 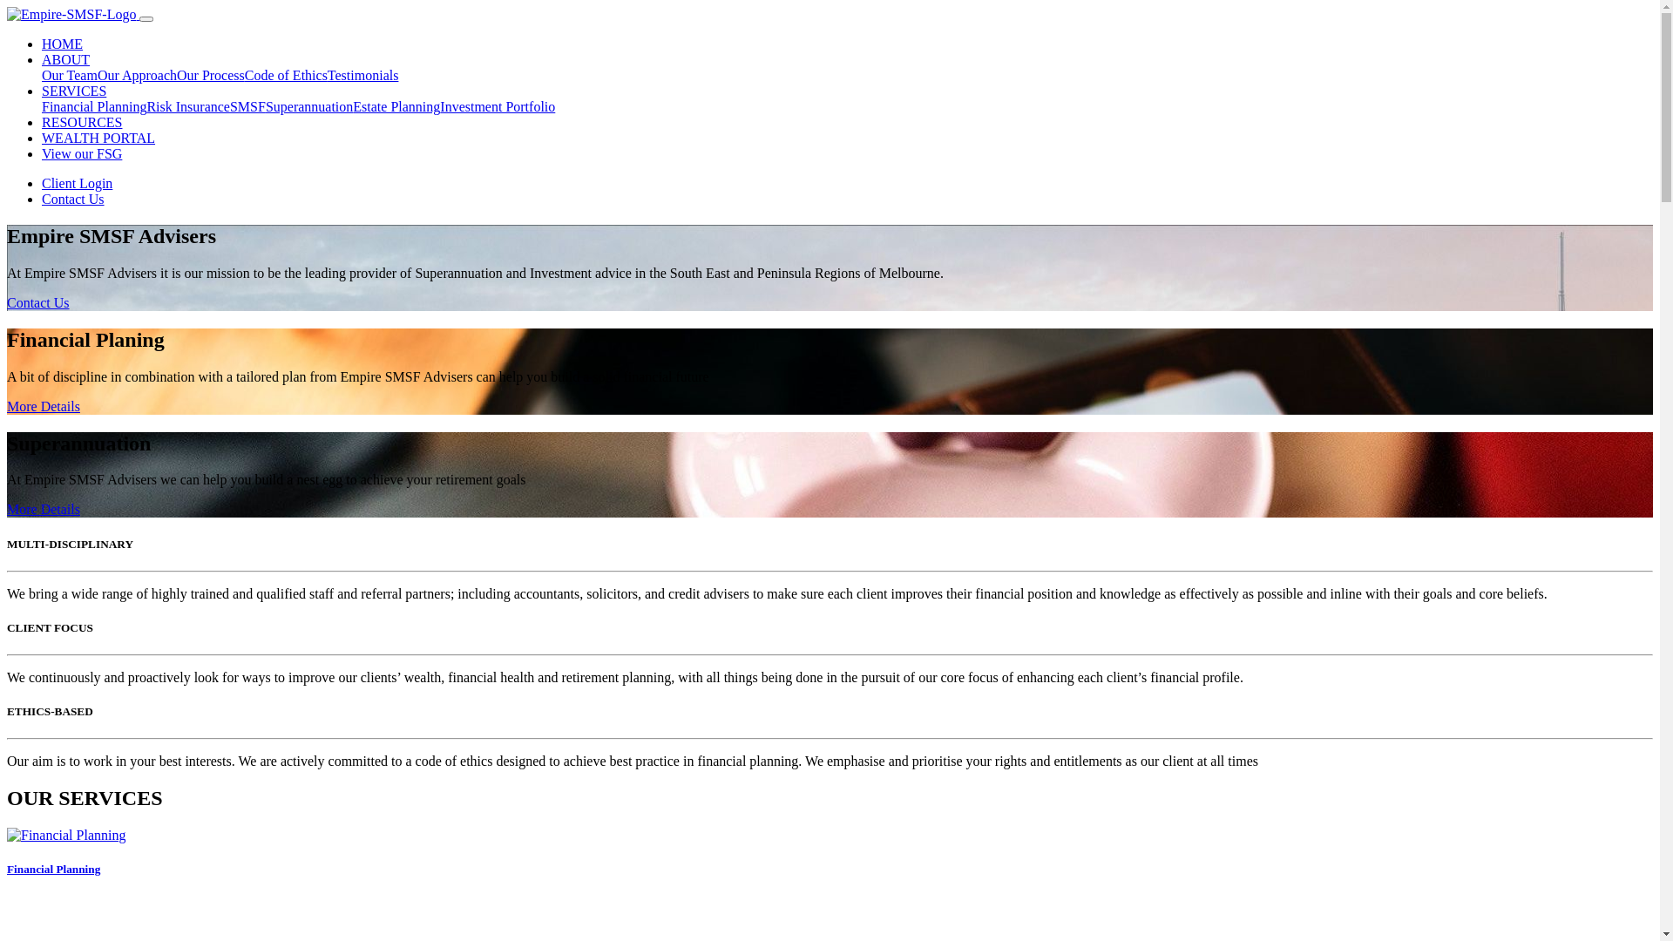 I want to click on Financial Planning, so click(x=830, y=852).